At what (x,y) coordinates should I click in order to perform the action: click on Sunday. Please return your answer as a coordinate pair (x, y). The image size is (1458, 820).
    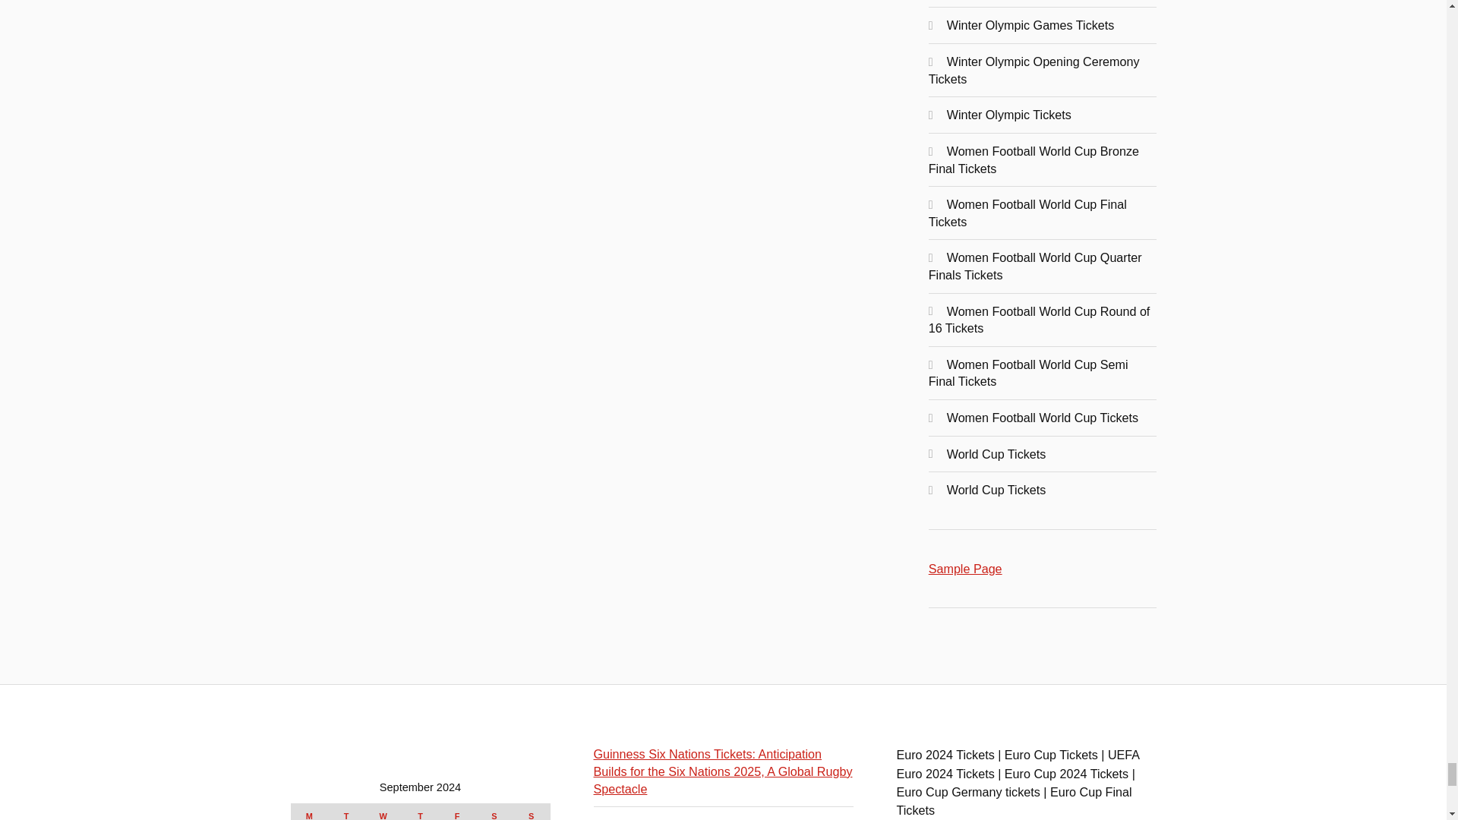
    Looking at the image, I should click on (531, 812).